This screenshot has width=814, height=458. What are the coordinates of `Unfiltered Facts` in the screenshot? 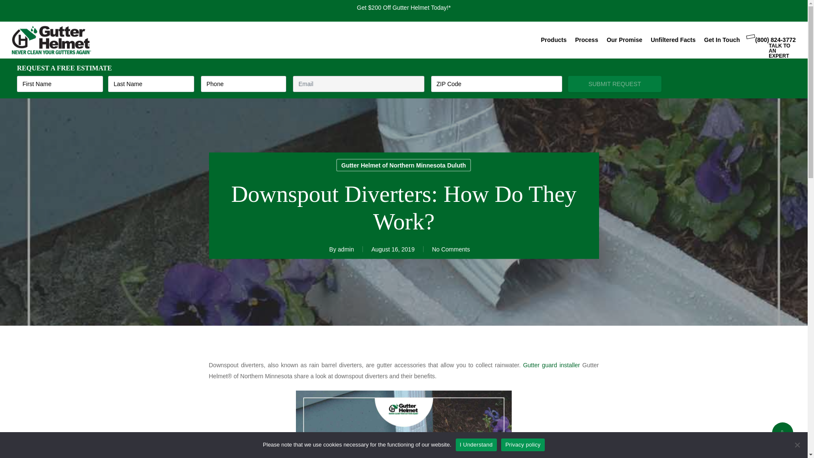 It's located at (673, 40).